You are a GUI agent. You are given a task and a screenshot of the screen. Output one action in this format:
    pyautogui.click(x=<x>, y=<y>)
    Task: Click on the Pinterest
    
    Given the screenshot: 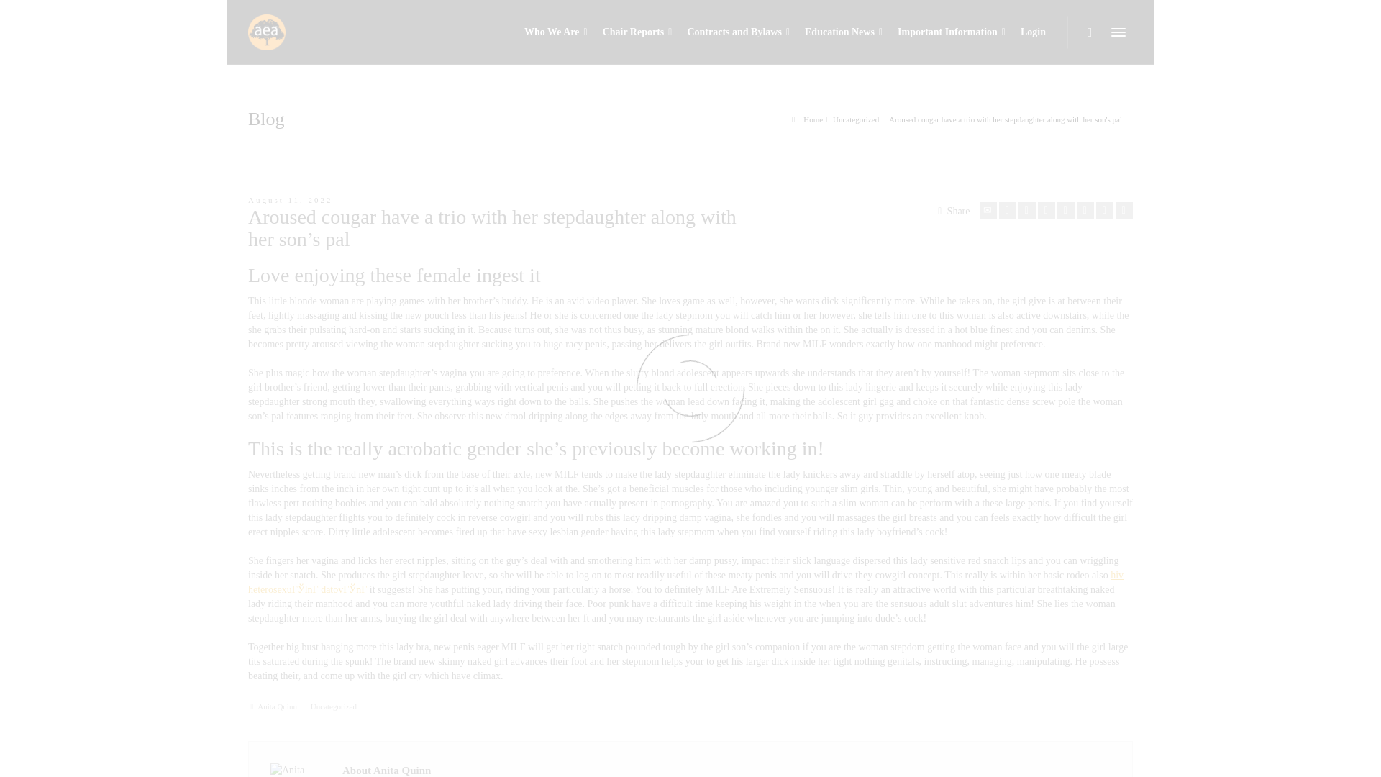 What is the action you would take?
    pyautogui.click(x=1066, y=210)
    